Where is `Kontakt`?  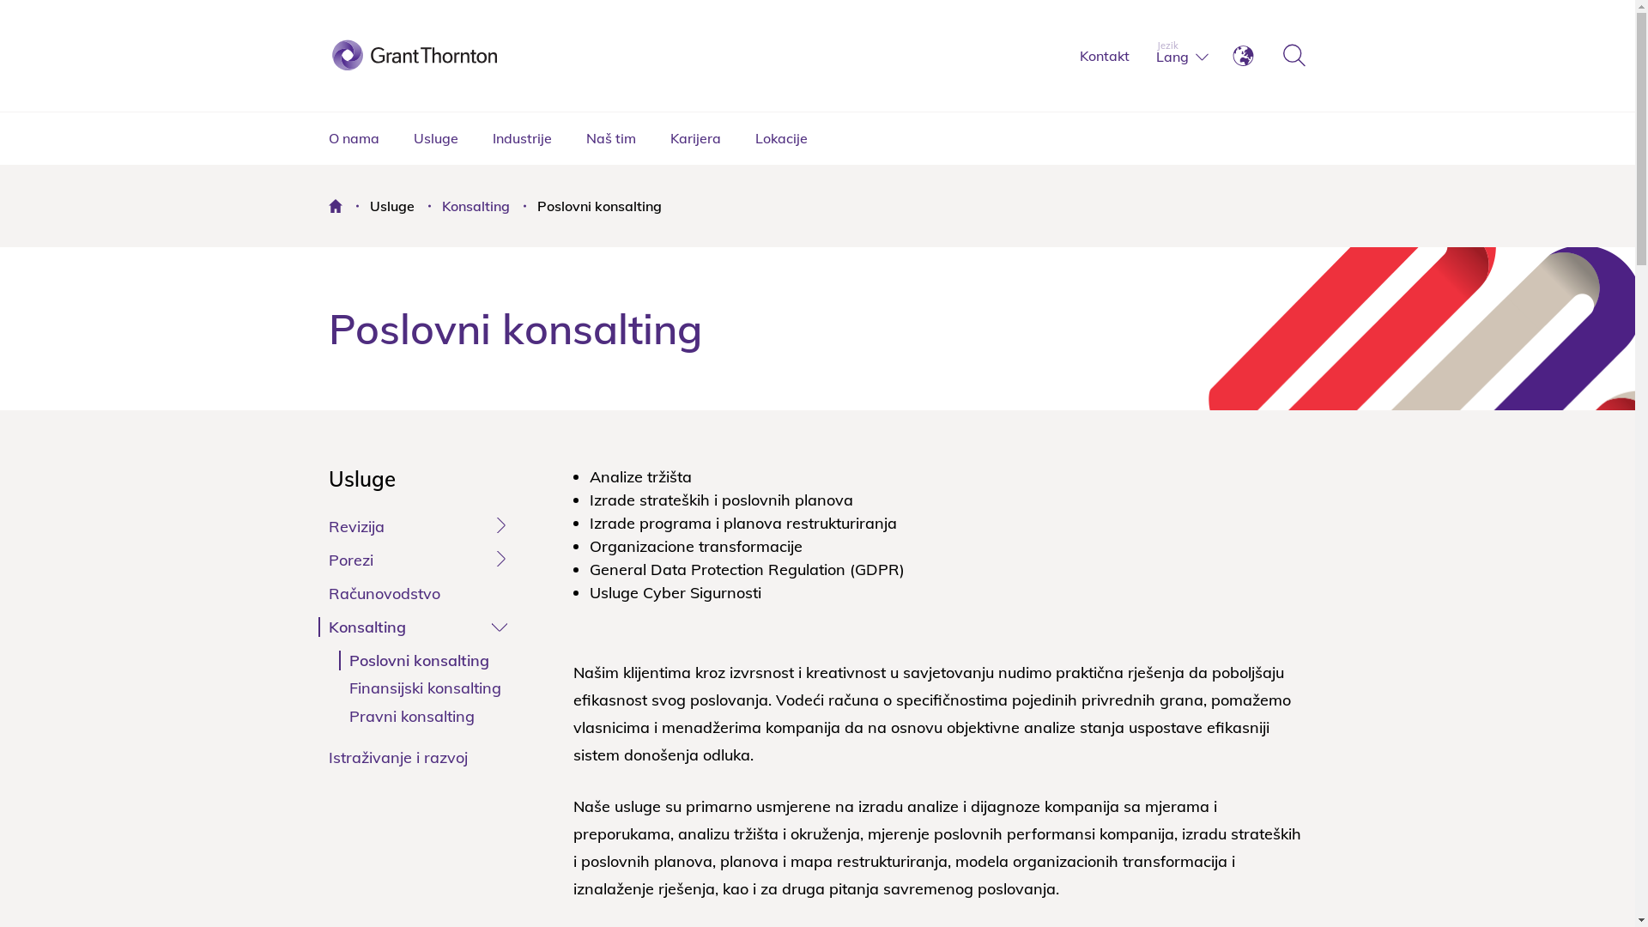
Kontakt is located at coordinates (1105, 57).